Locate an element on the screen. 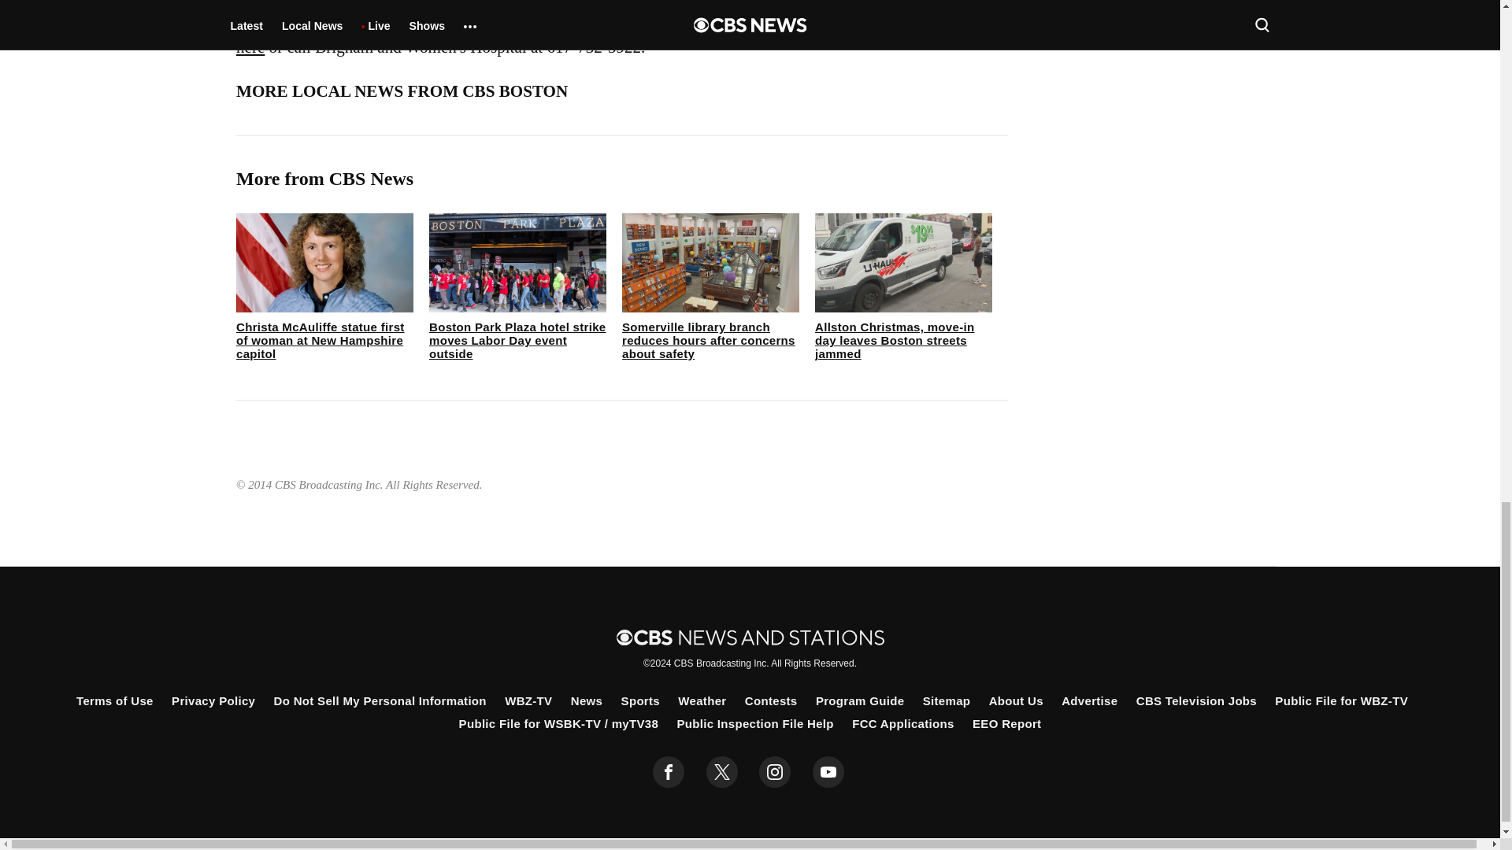 The width and height of the screenshot is (1512, 850). twitter is located at coordinates (721, 772).